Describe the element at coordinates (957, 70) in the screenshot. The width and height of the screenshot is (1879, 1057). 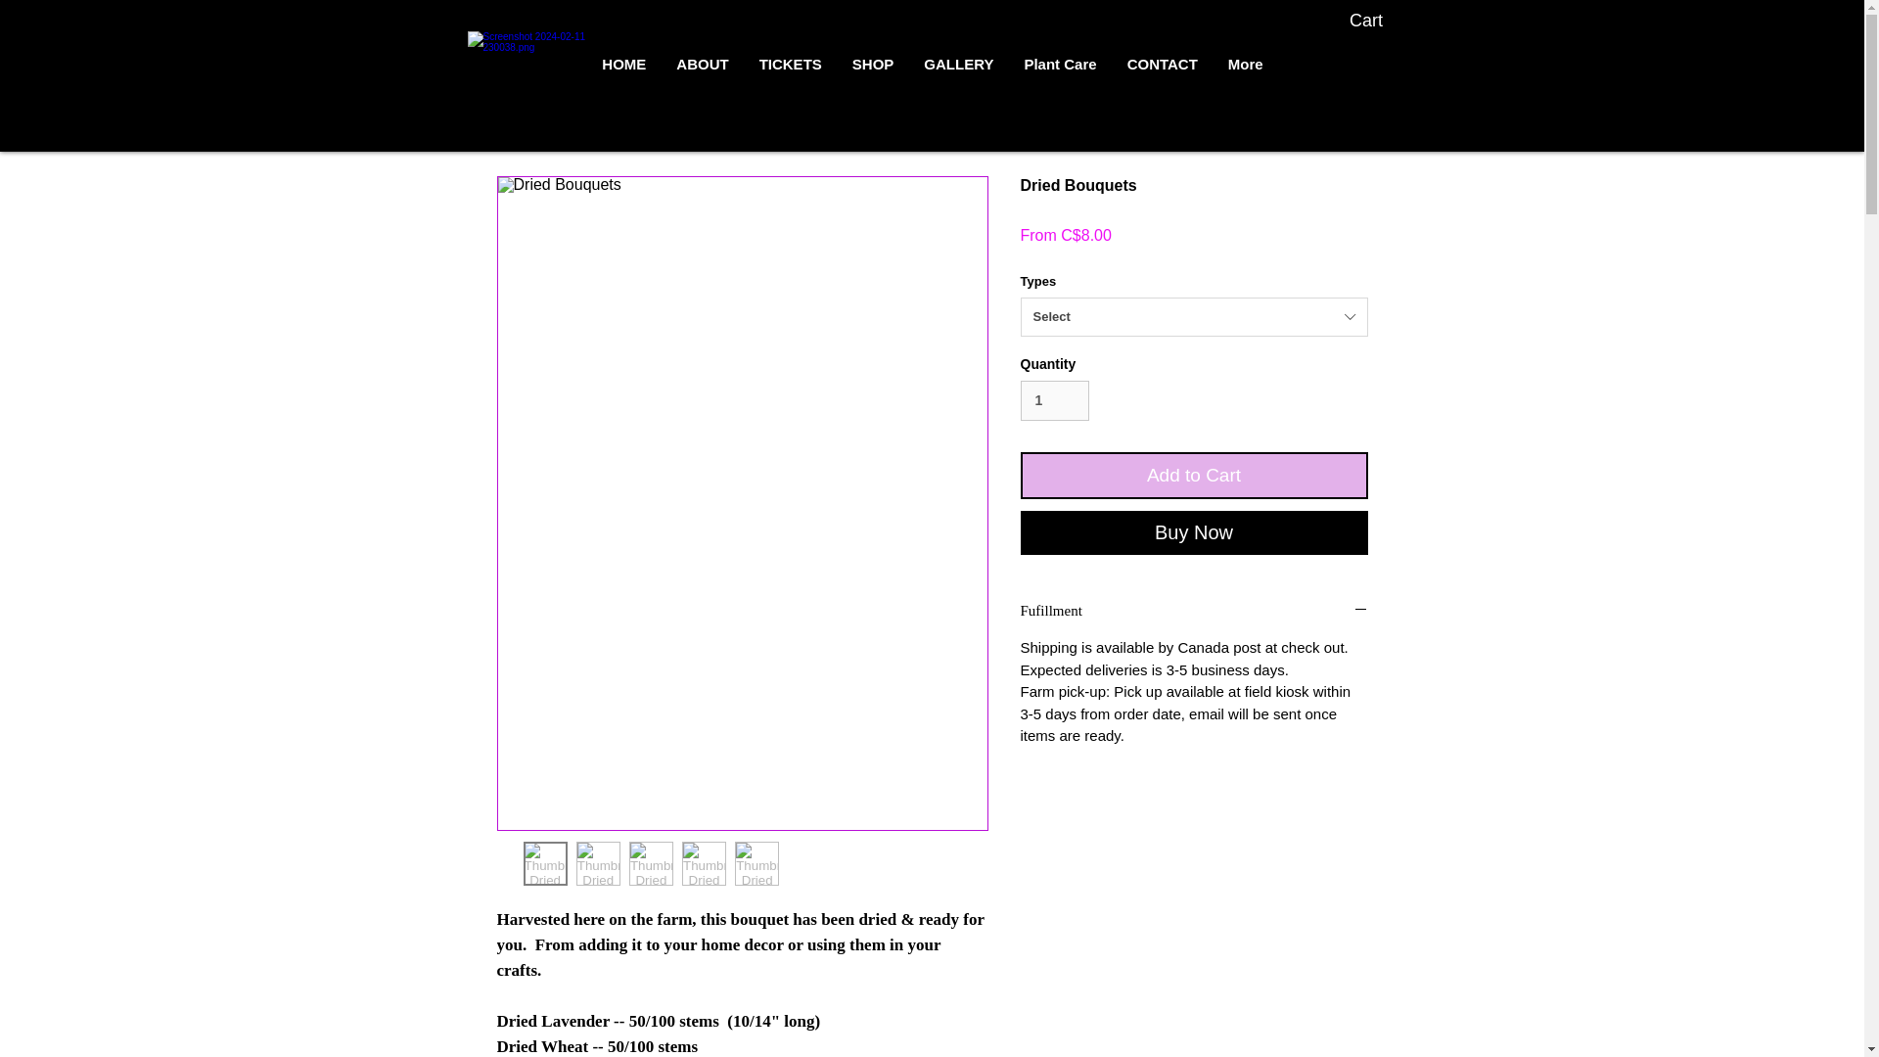
I see `GALLERY` at that location.